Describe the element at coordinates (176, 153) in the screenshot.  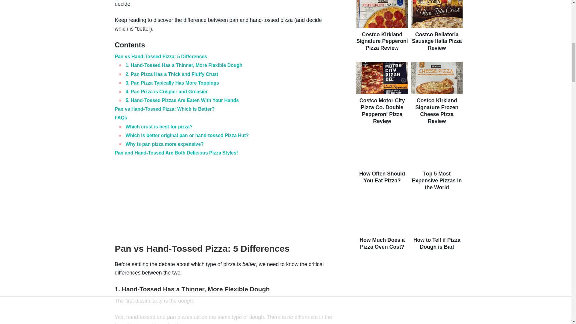
I see `Pan and Hand-Tossed Are Both Delicious Pizza Styles!` at that location.